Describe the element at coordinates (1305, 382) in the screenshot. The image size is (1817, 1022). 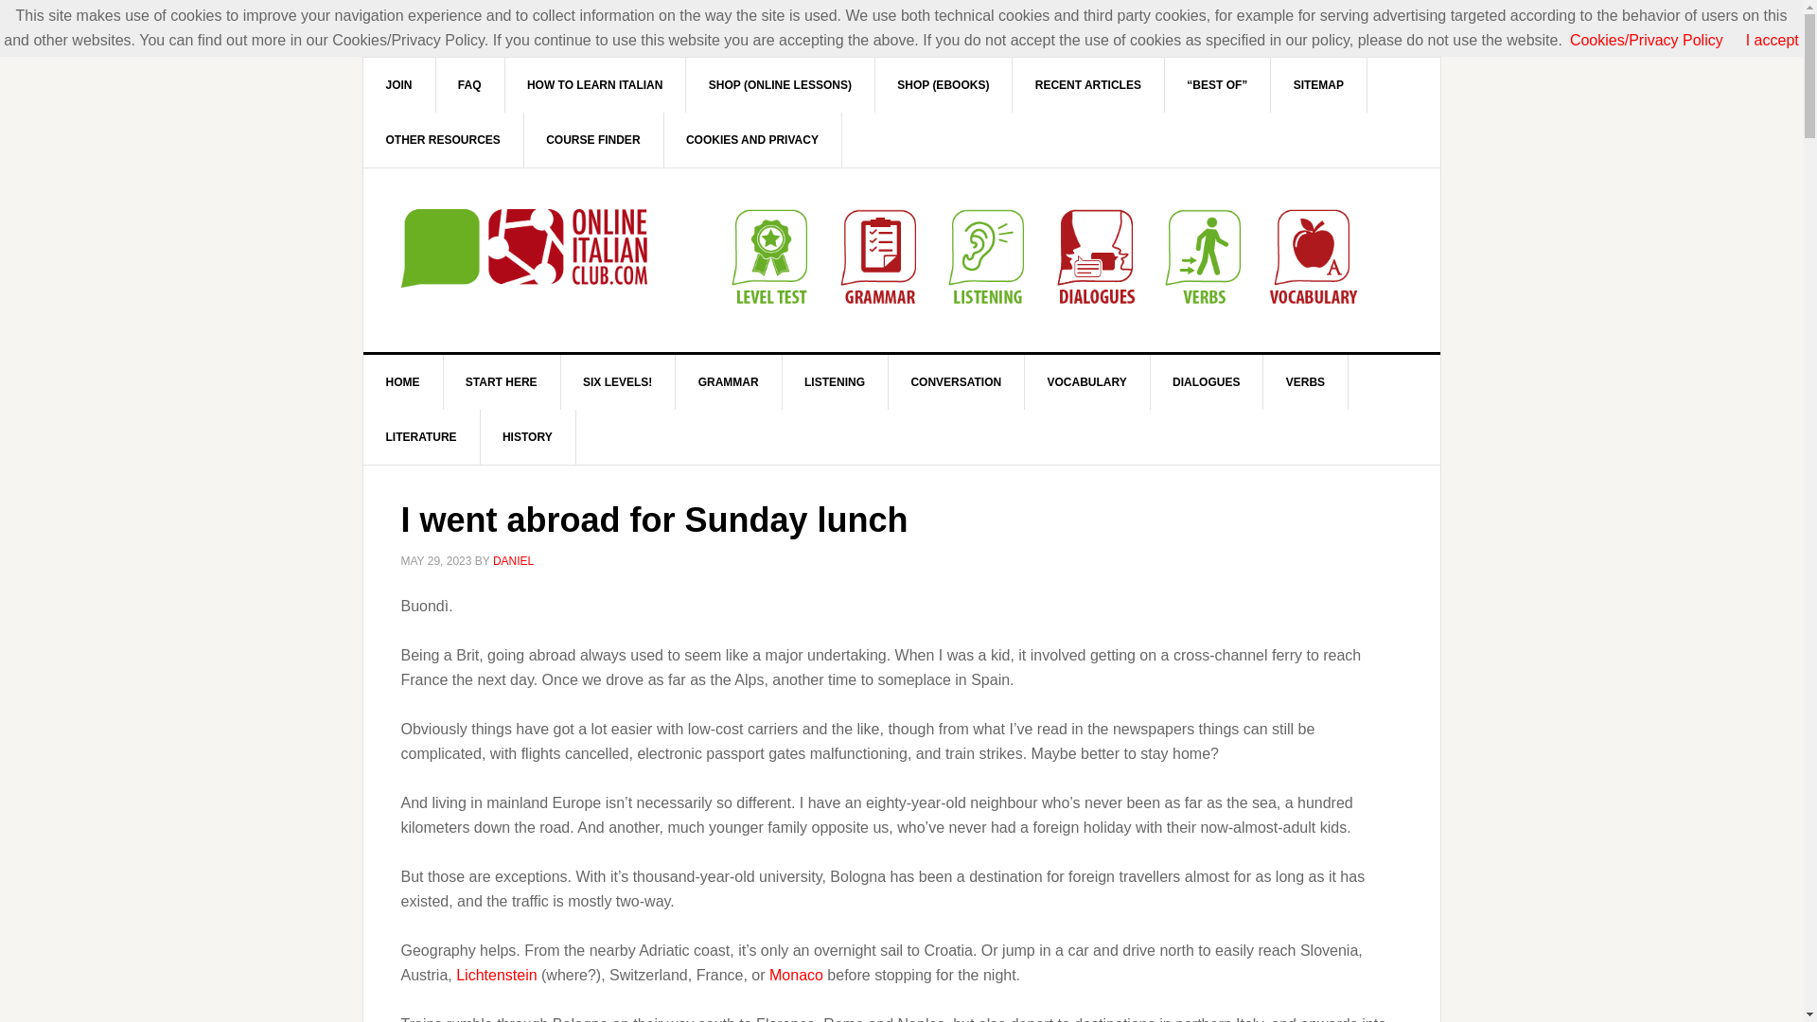
I see `VERBS` at that location.